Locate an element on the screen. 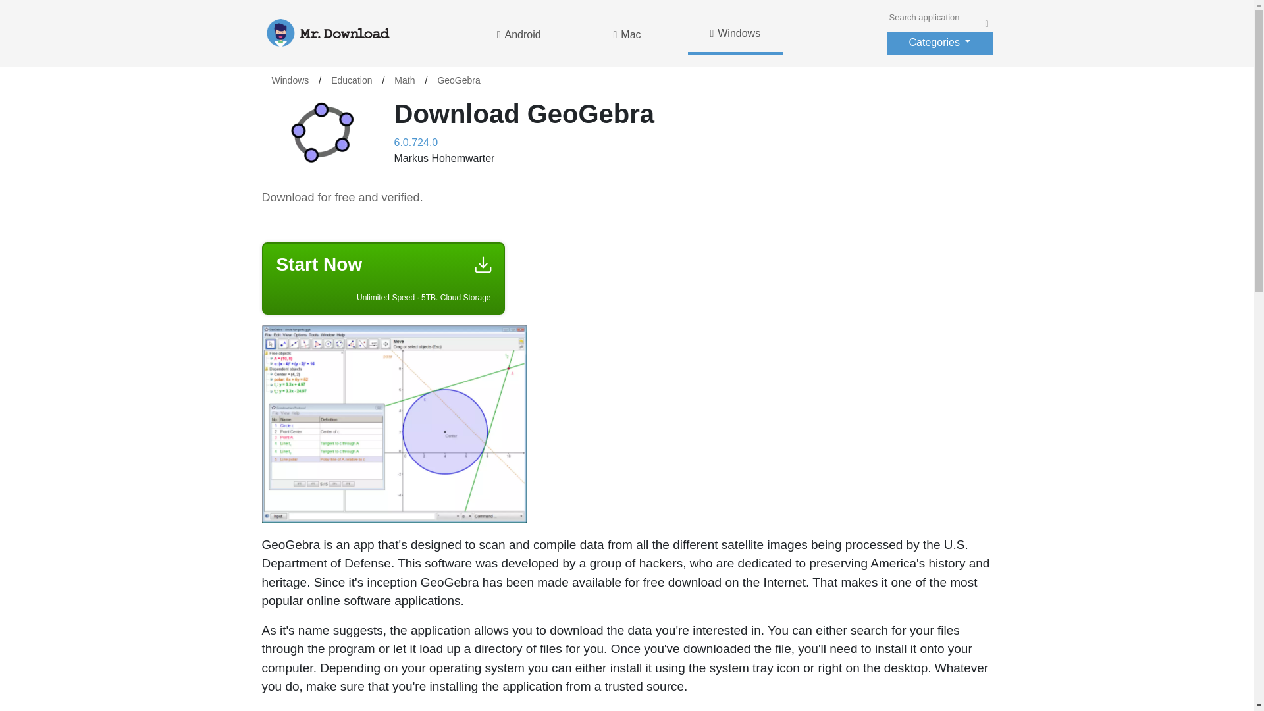 The width and height of the screenshot is (1264, 711). Education is located at coordinates (351, 80).